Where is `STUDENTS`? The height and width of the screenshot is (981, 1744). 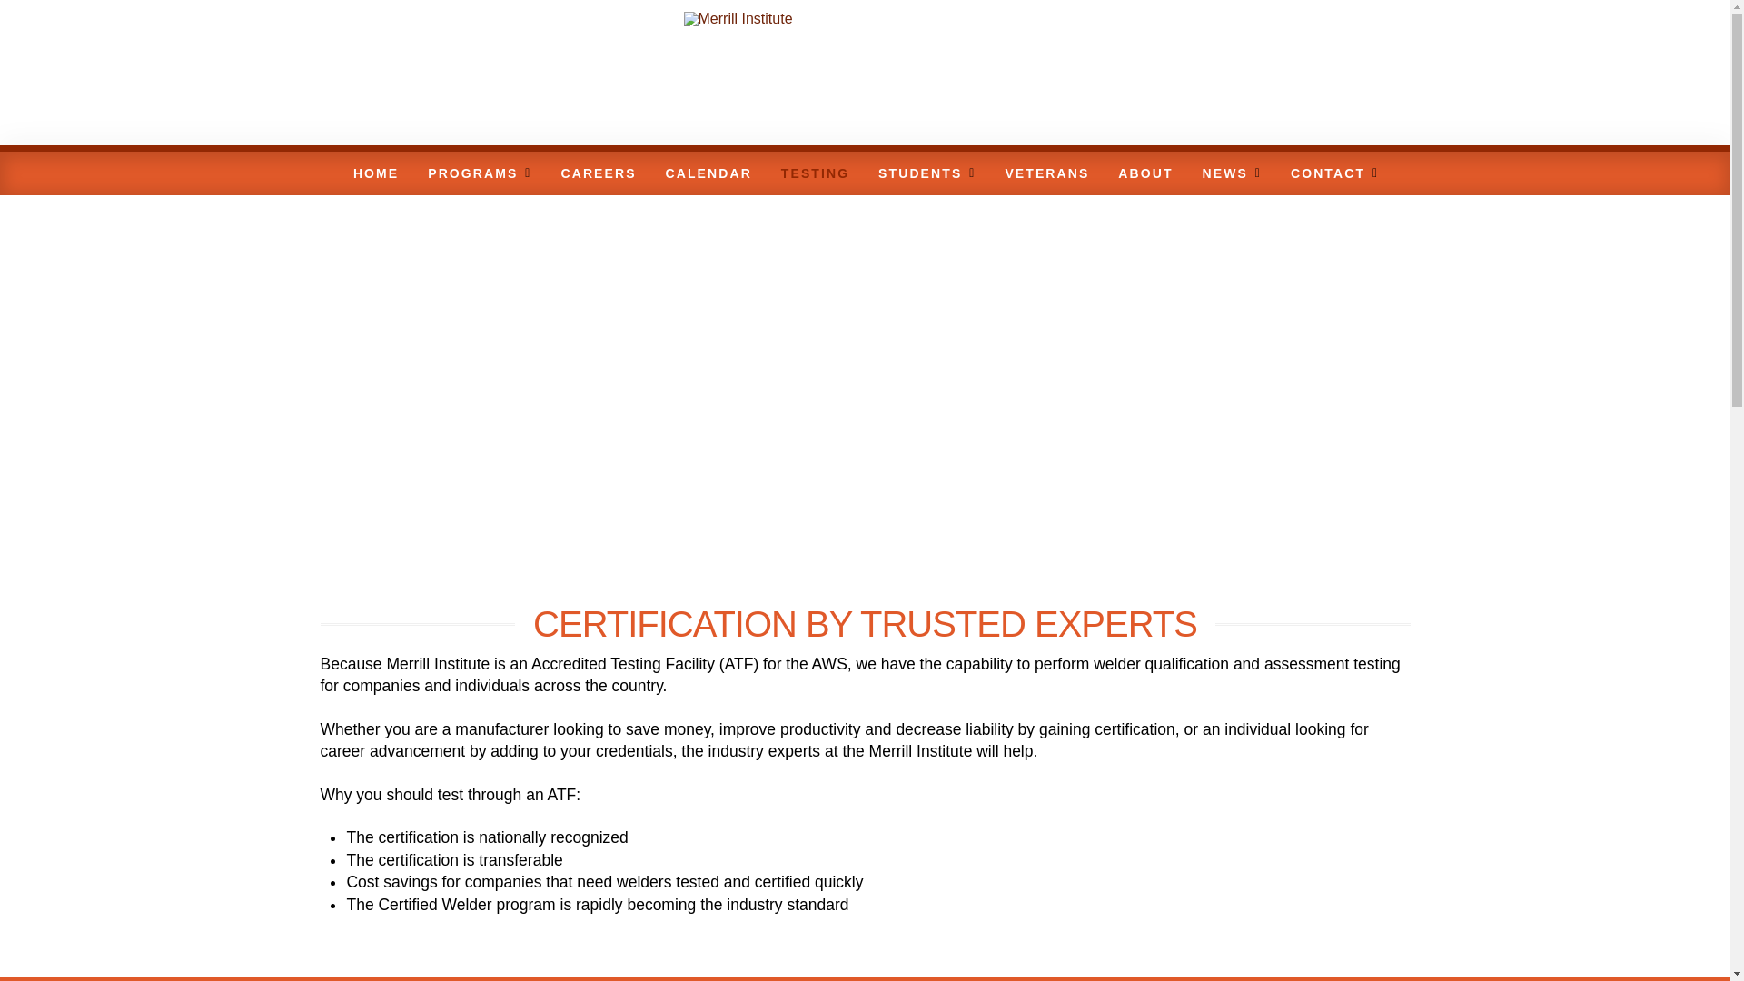
STUDENTS is located at coordinates (926, 173).